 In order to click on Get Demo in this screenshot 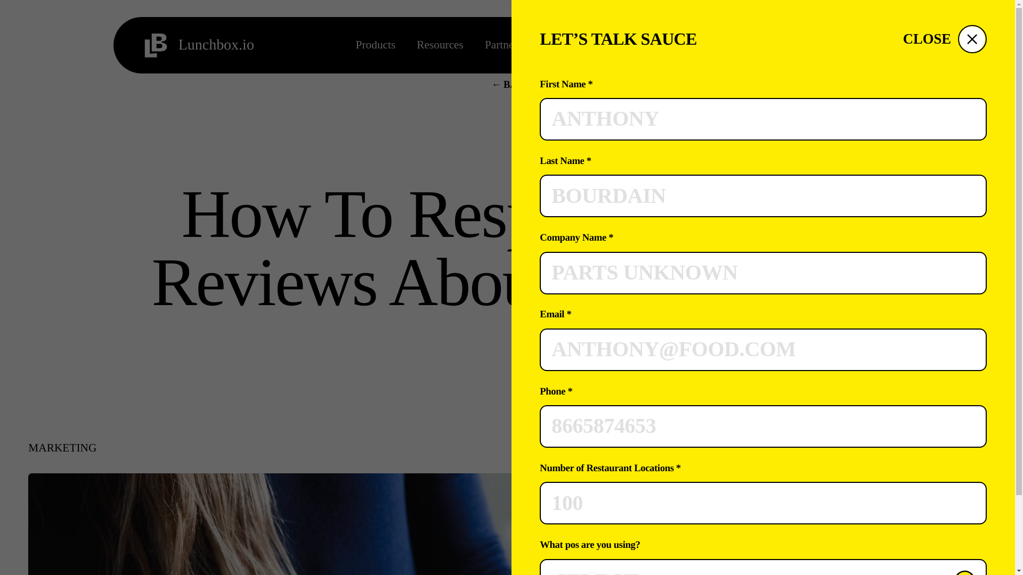, I will do `click(846, 46)`.